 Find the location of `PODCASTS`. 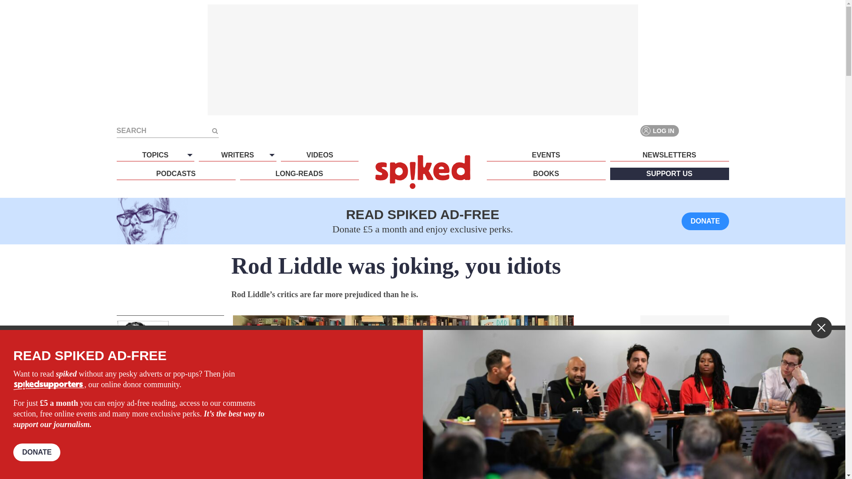

PODCASTS is located at coordinates (175, 174).